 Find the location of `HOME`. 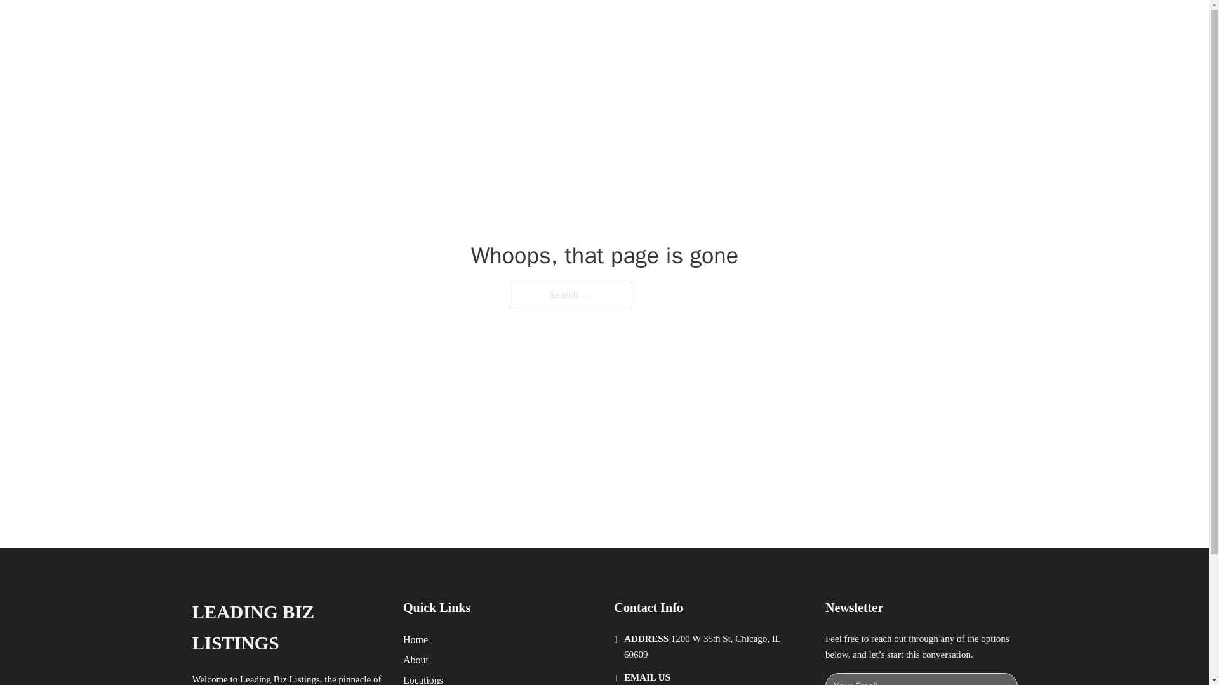

HOME is located at coordinates (769, 24).